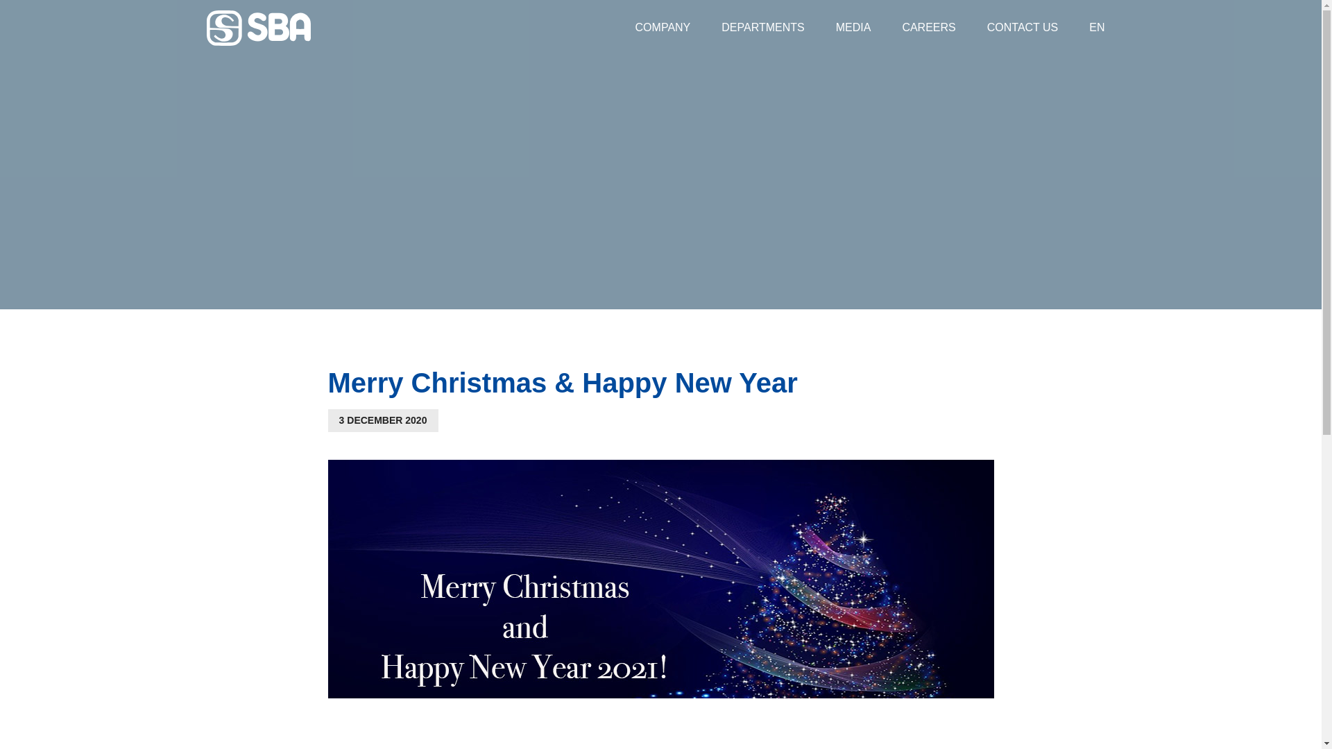 This screenshot has height=749, width=1332. I want to click on CONTACT US, so click(1023, 28).